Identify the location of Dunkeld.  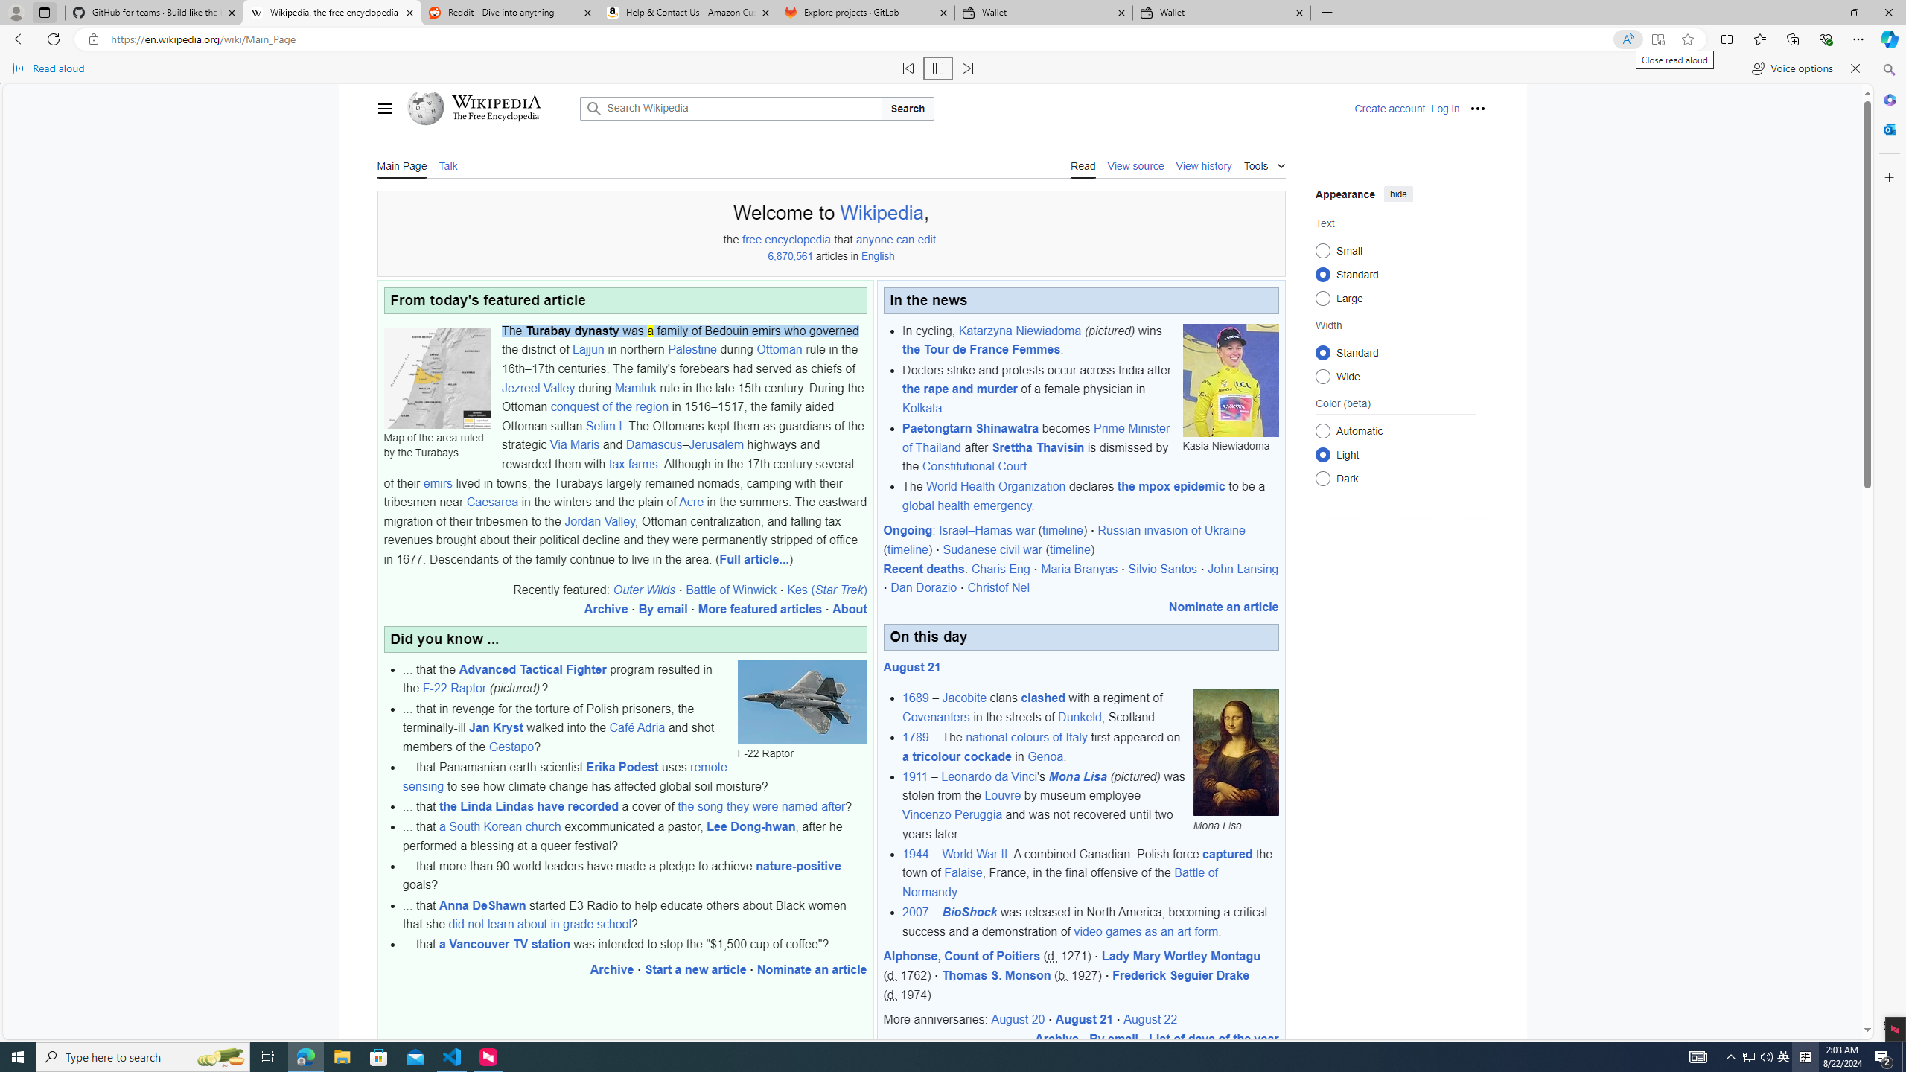
(1080, 716).